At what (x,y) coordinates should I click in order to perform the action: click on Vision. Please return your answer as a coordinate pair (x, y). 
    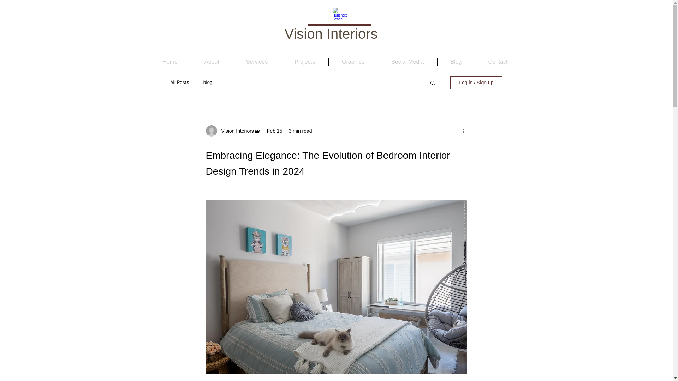
    Looking at the image, I should click on (304, 34).